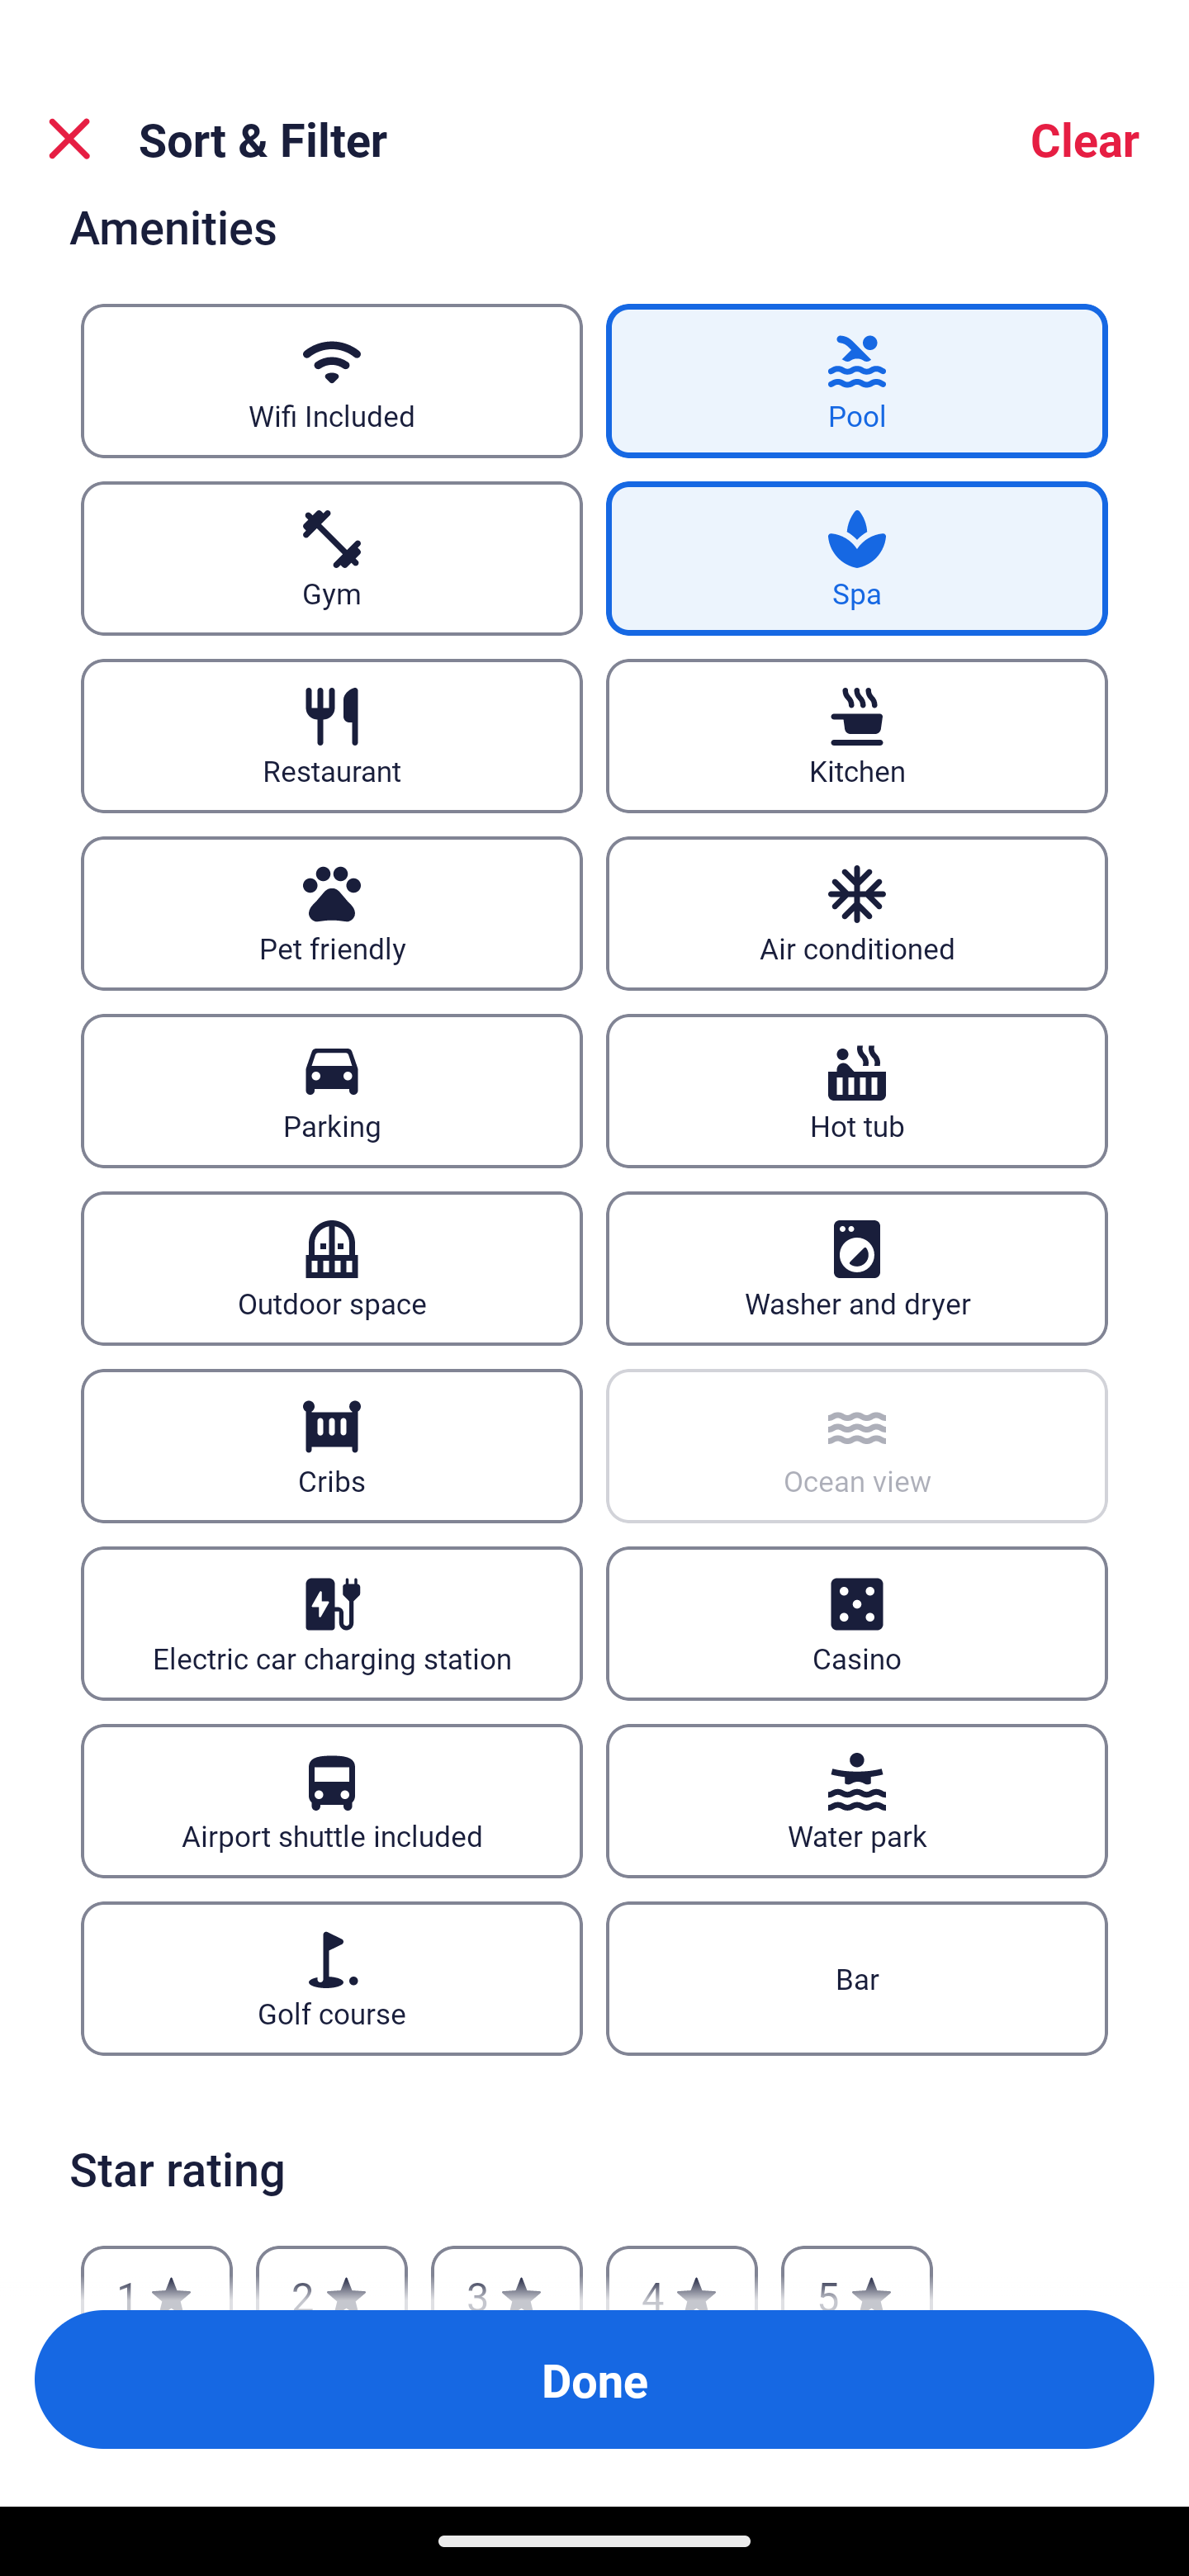 This screenshot has width=1189, height=2576. Describe the element at coordinates (857, 1623) in the screenshot. I see `Casino` at that location.